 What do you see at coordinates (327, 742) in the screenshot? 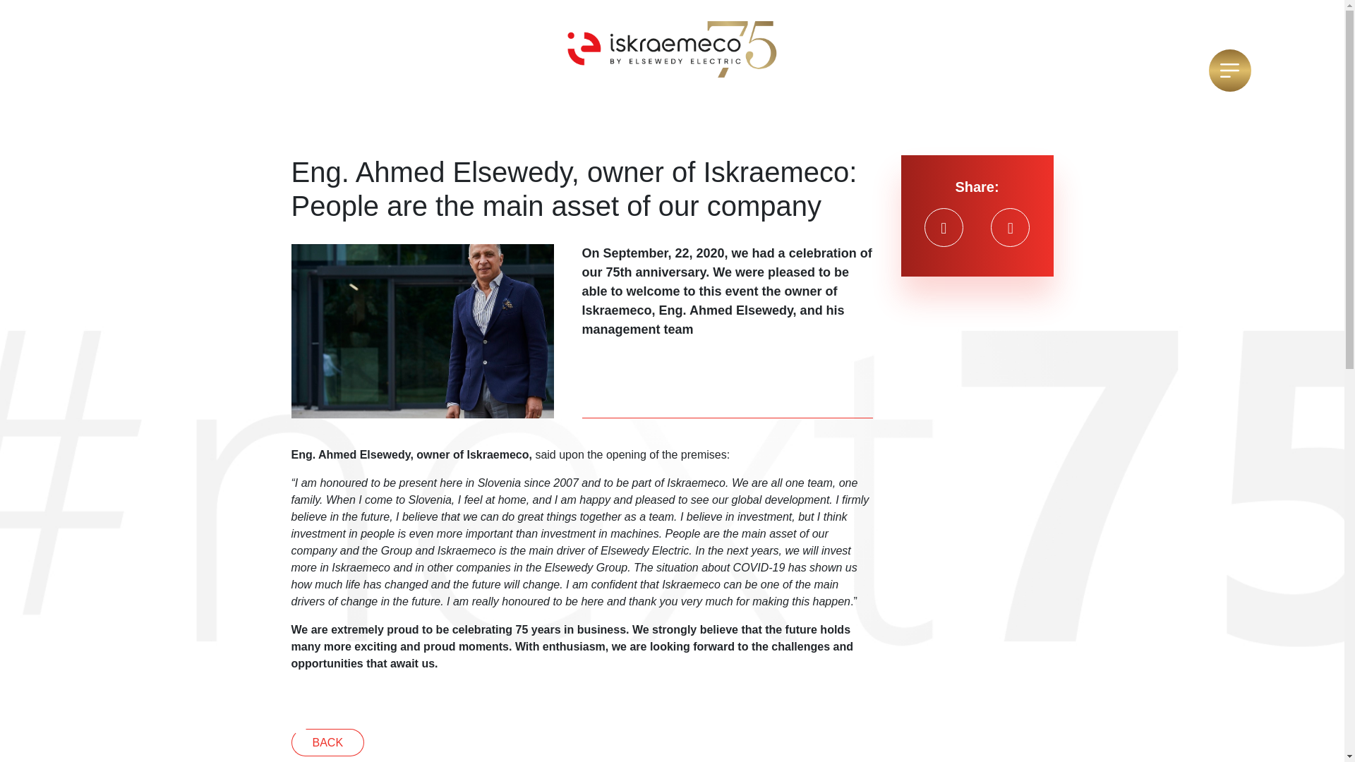
I see `BACK` at bounding box center [327, 742].